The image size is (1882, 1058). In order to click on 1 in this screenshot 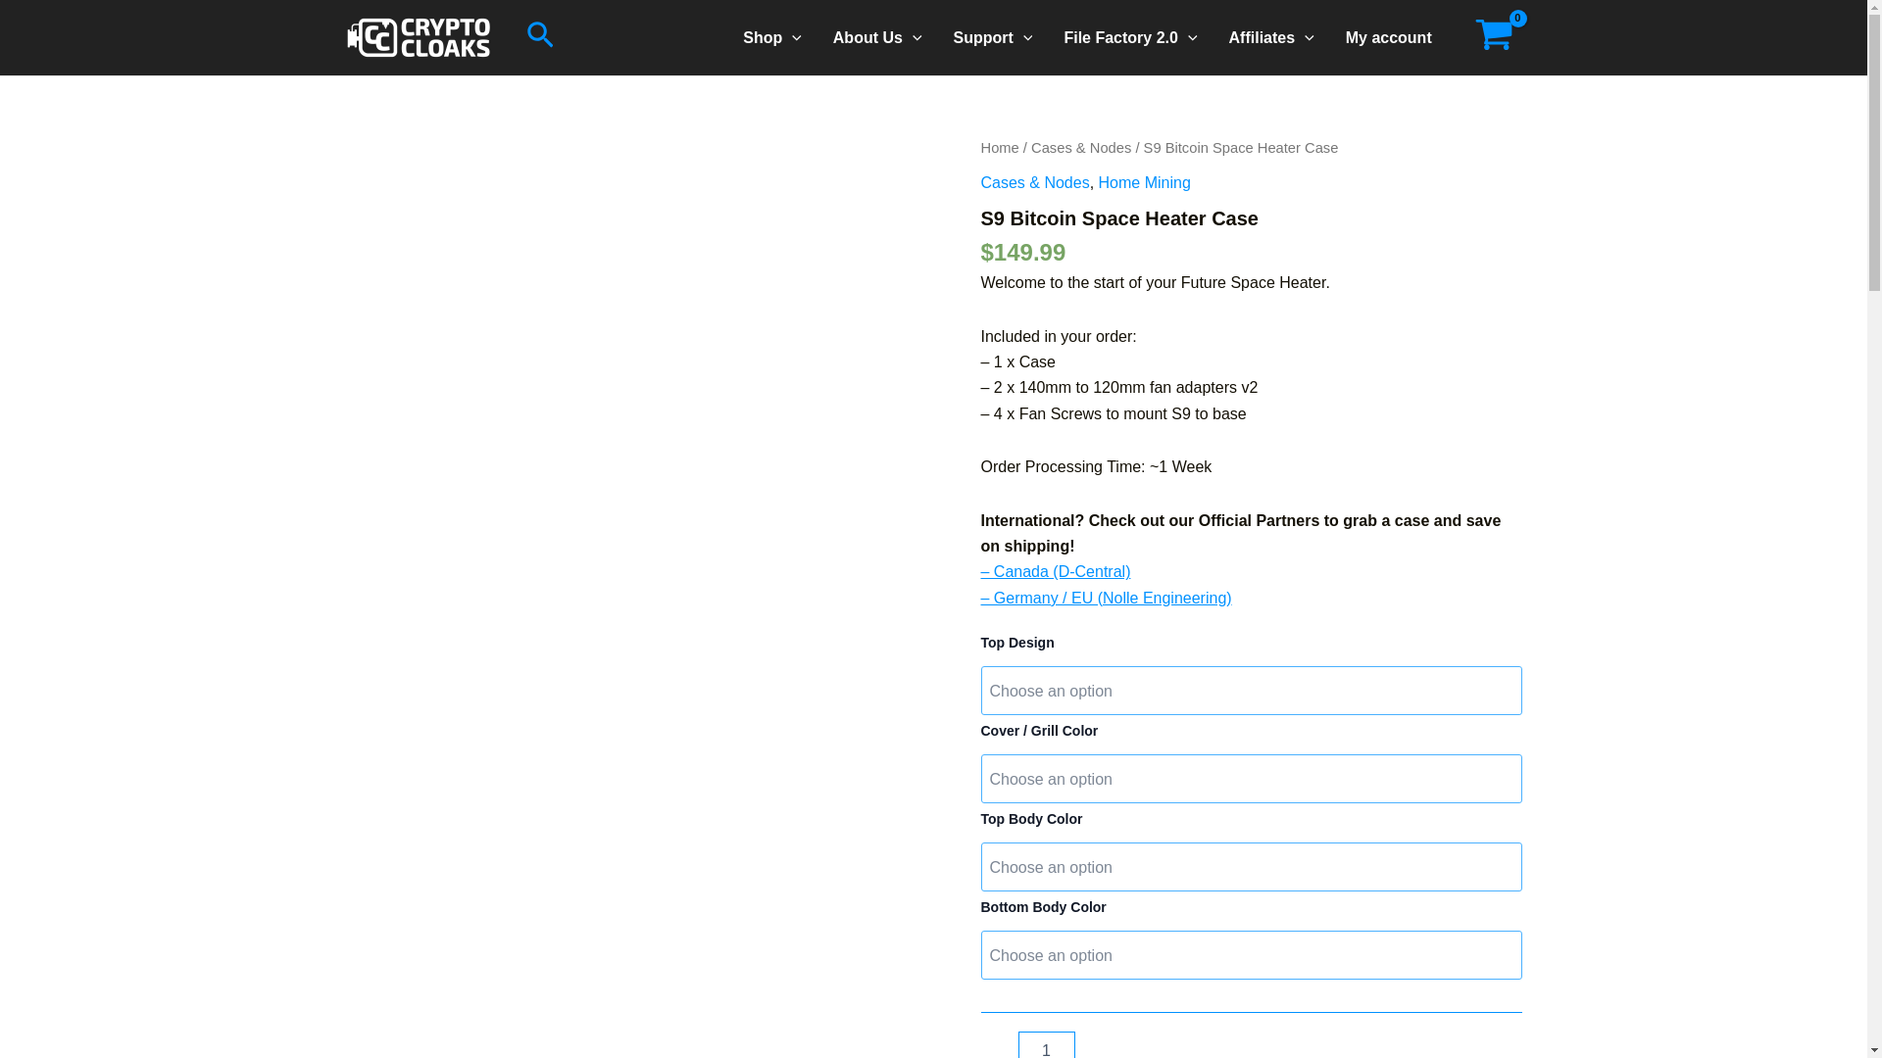, I will do `click(1046, 1044)`.